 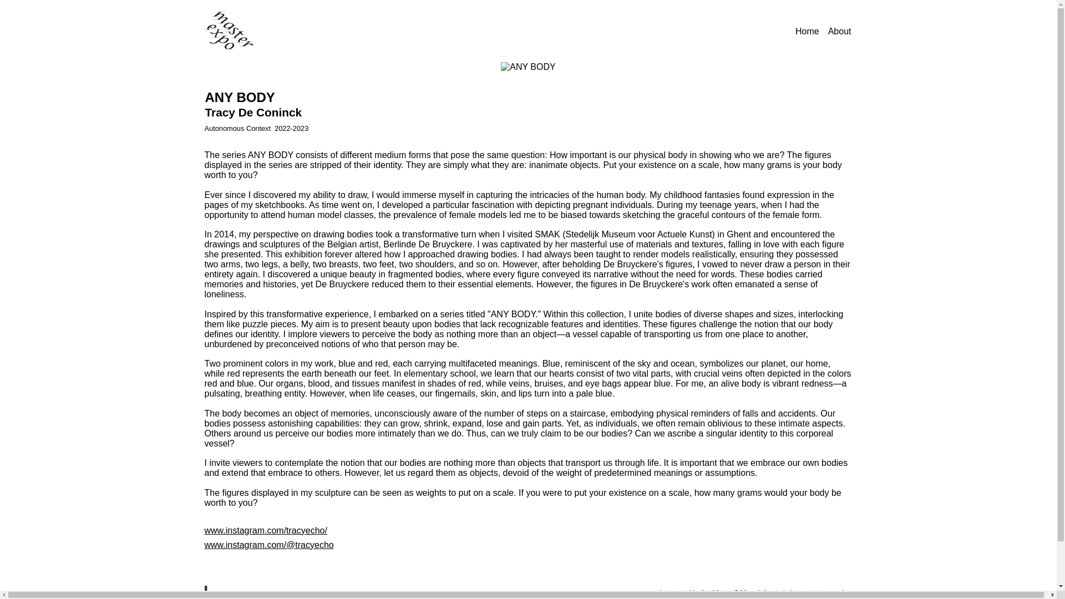 I want to click on Home, so click(x=807, y=31).